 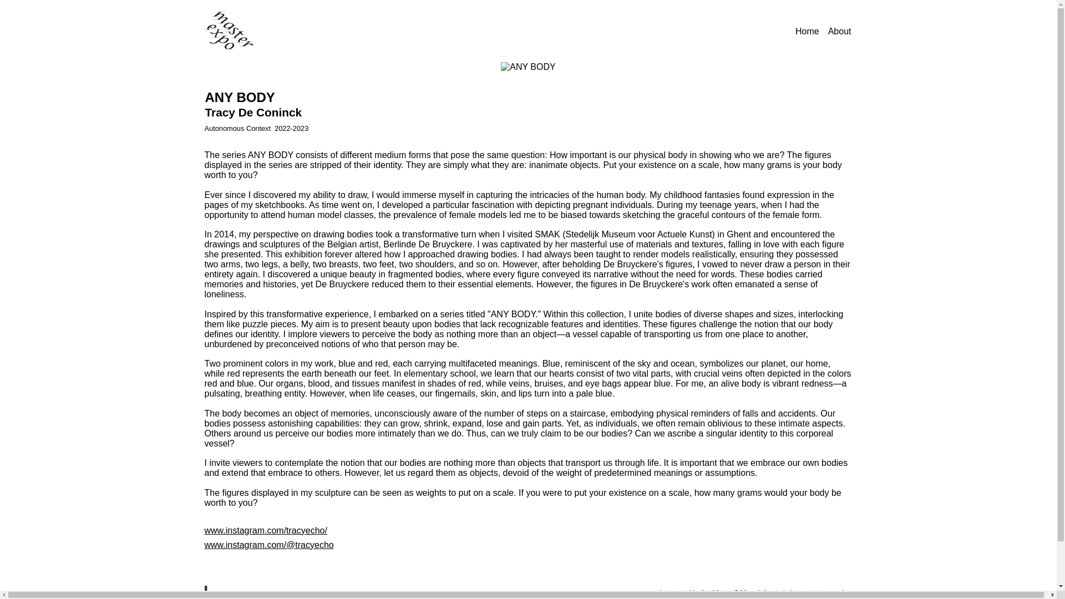 I want to click on Home, so click(x=807, y=31).